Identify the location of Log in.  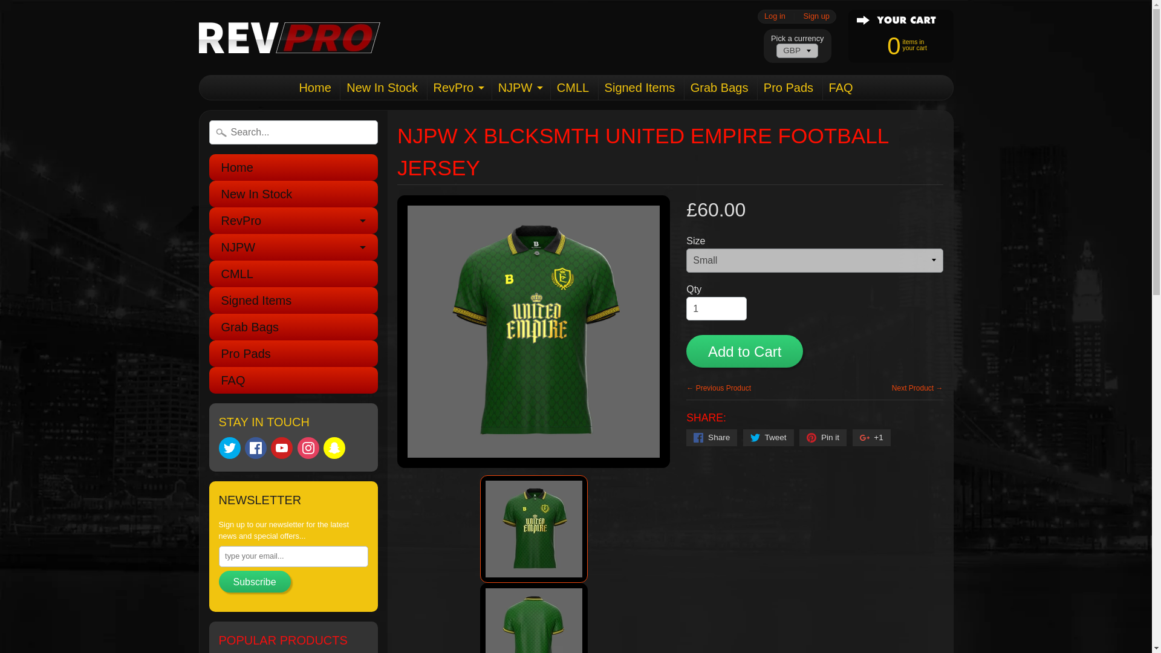
(774, 16).